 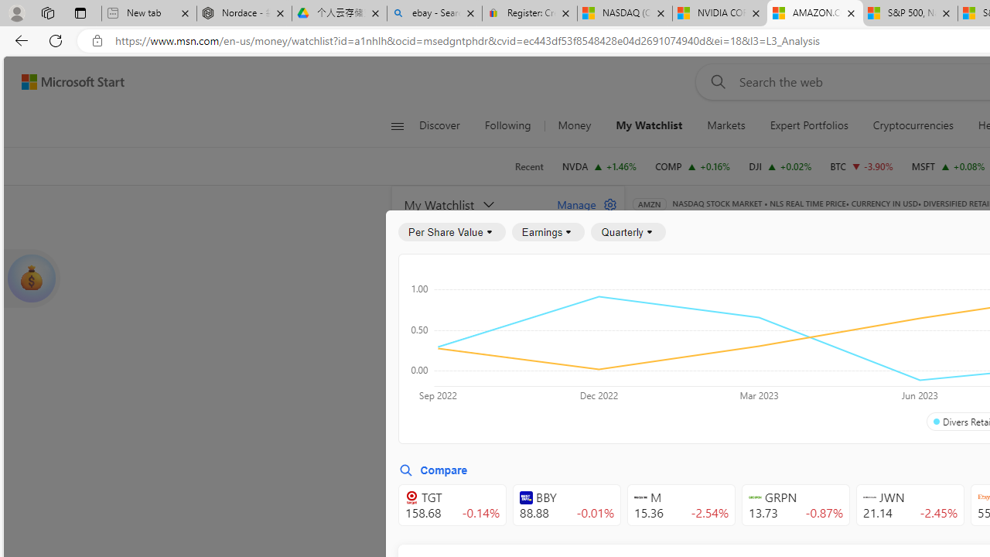 What do you see at coordinates (648, 125) in the screenshot?
I see `My Watchlist` at bounding box center [648, 125].